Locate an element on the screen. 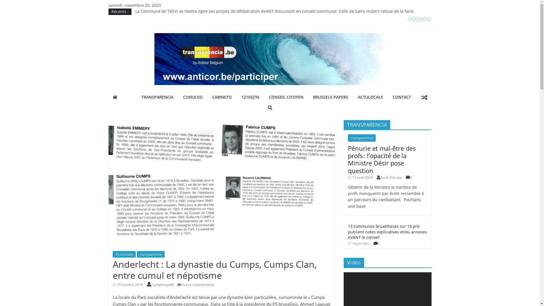  CABINETO is located at coordinates (222, 97).